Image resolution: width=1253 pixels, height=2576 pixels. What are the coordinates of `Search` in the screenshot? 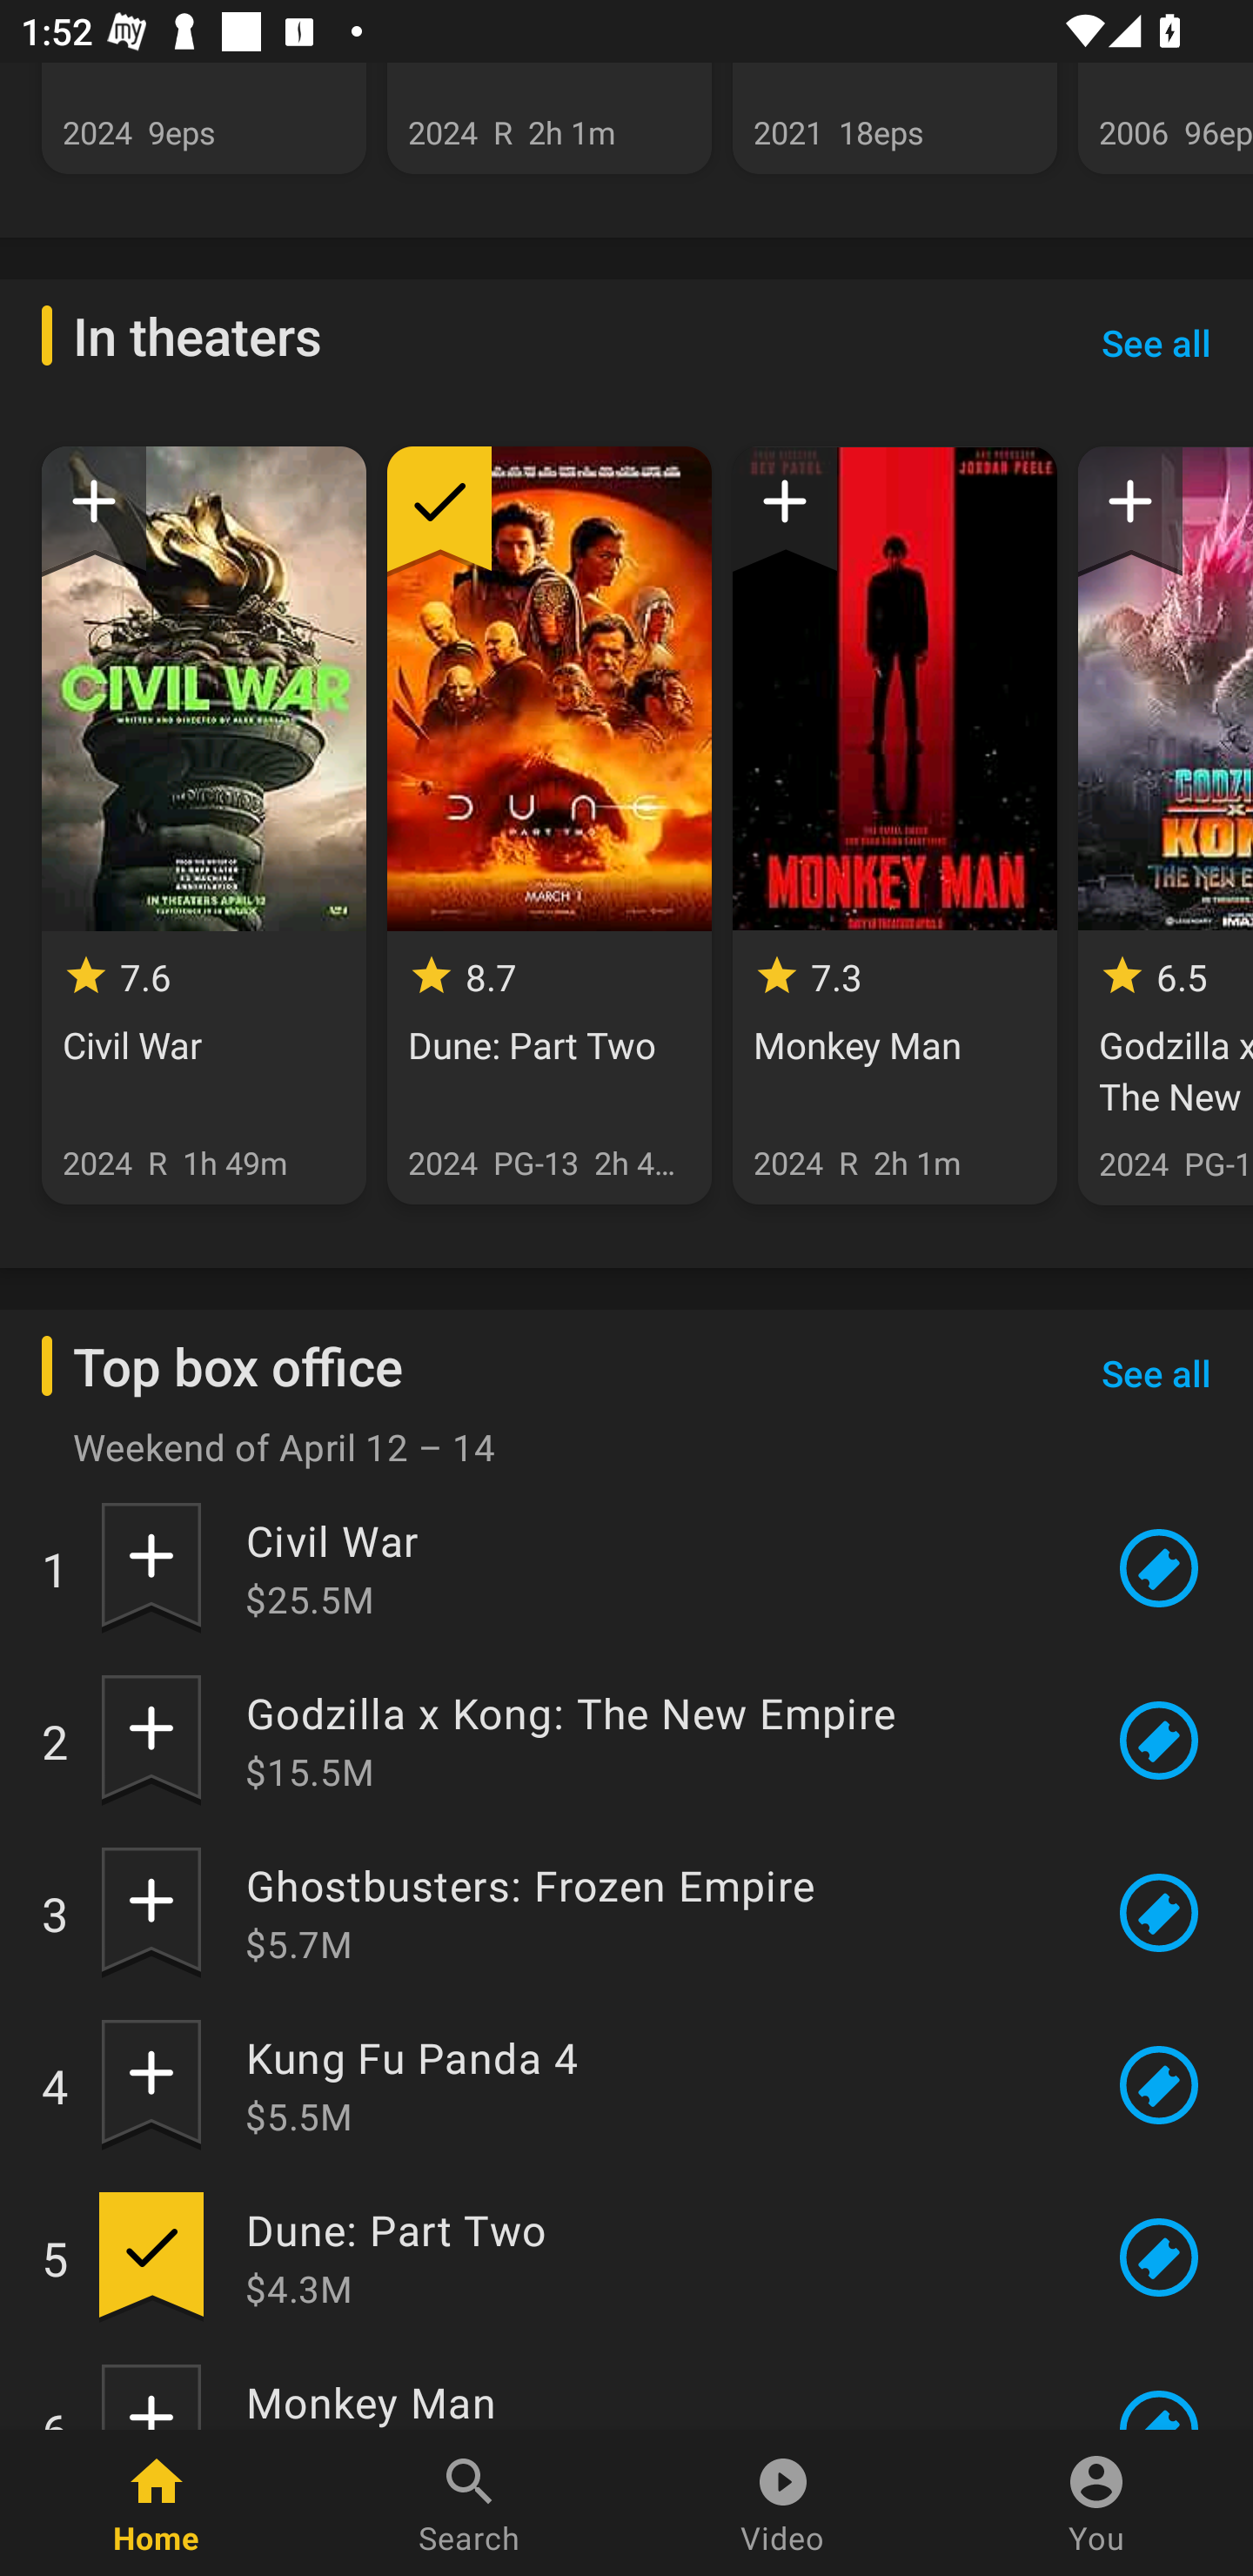 It's located at (470, 2503).